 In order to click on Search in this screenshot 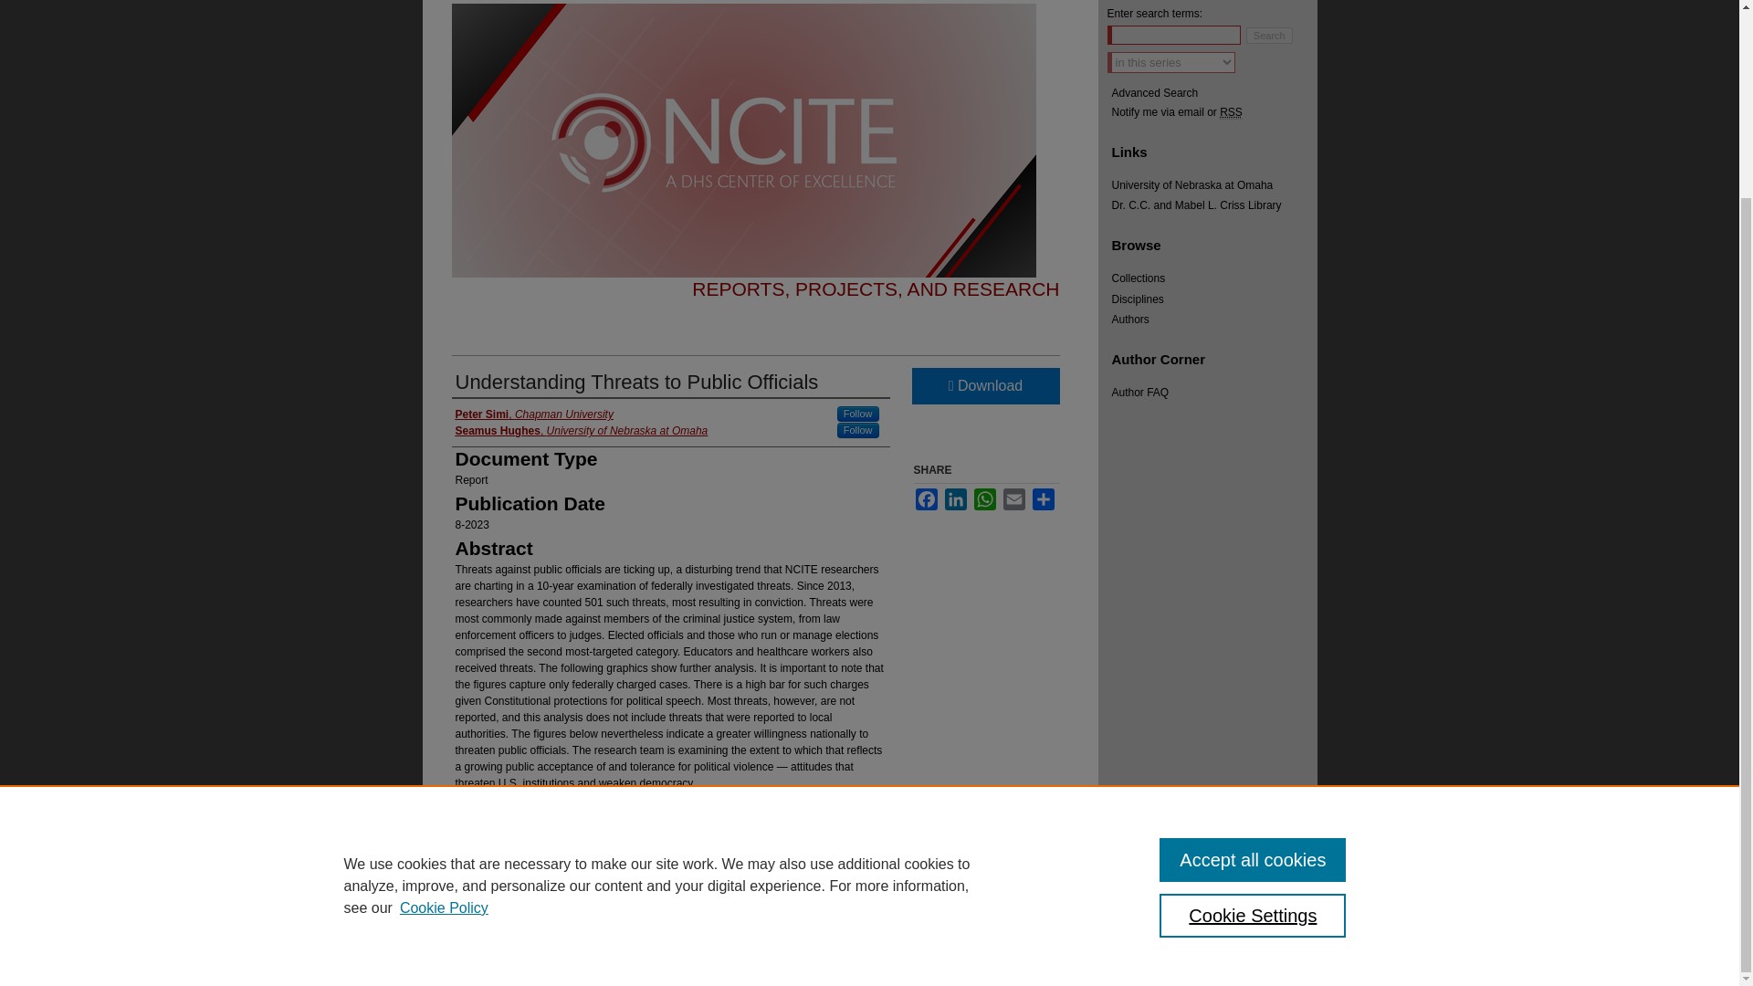, I will do `click(1269, 35)`.